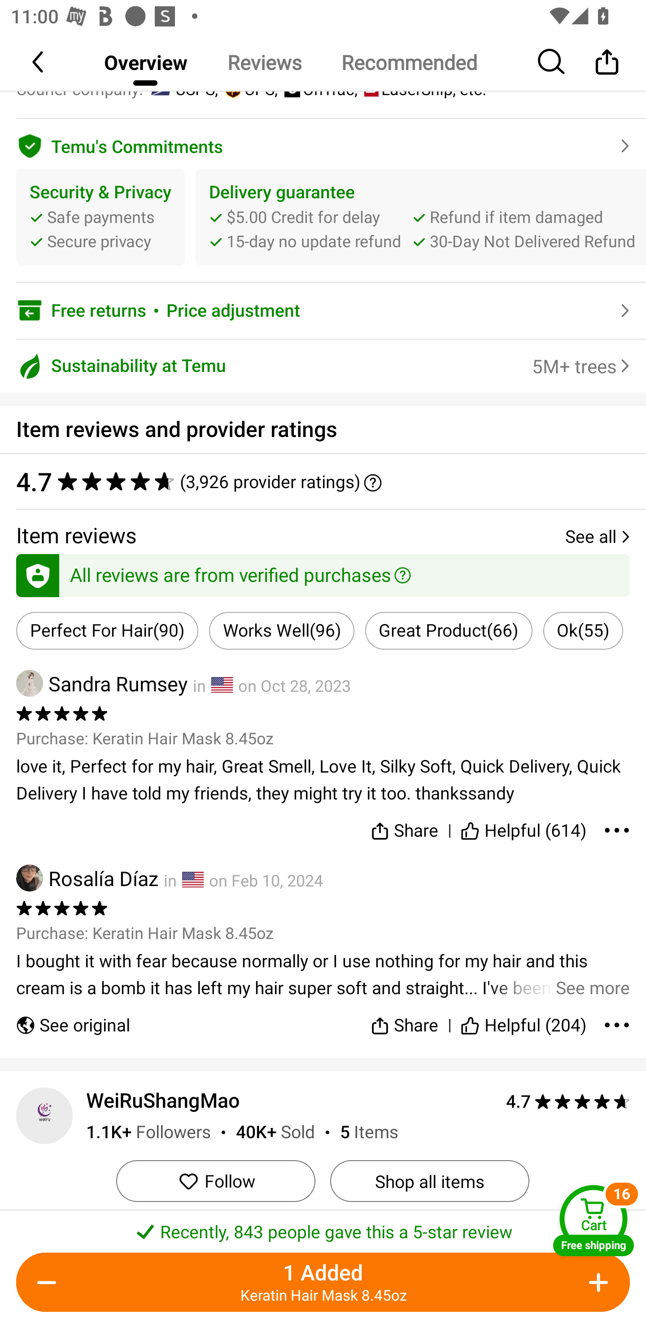 This screenshot has width=646, height=1328. What do you see at coordinates (145, 62) in the screenshot?
I see `Overview` at bounding box center [145, 62].